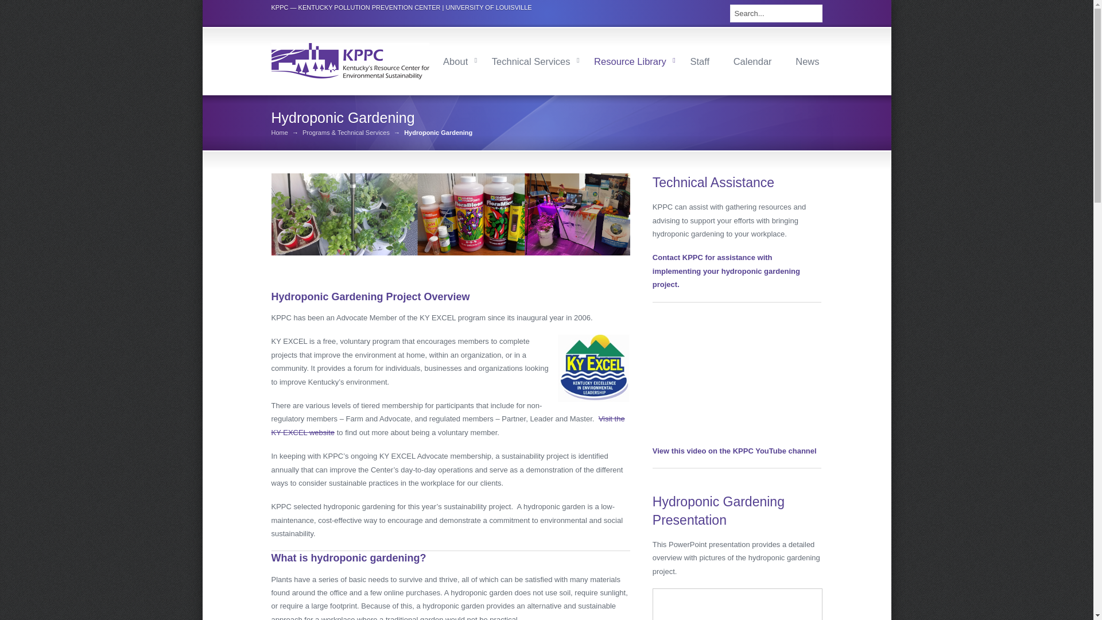 The height and width of the screenshot is (620, 1102). Describe the element at coordinates (776, 13) in the screenshot. I see `Search...` at that location.